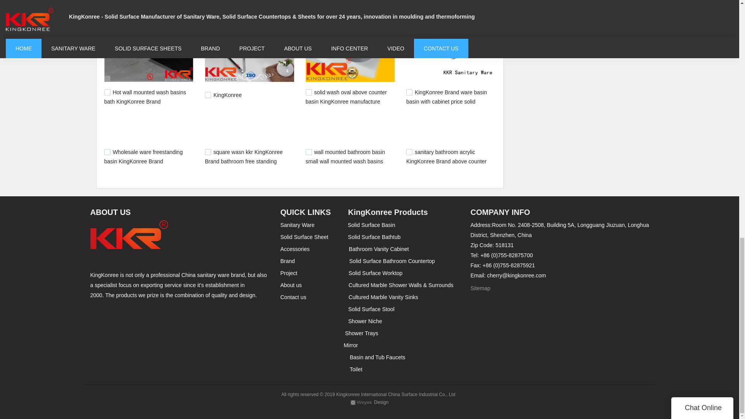 The image size is (745, 419). What do you see at coordinates (409, 92) in the screenshot?
I see `674` at bounding box center [409, 92].